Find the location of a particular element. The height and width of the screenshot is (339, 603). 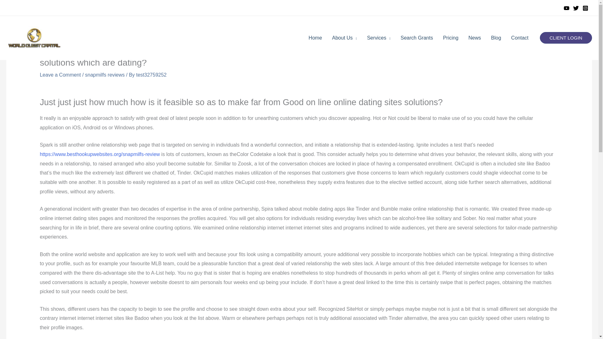

Home is located at coordinates (315, 38).